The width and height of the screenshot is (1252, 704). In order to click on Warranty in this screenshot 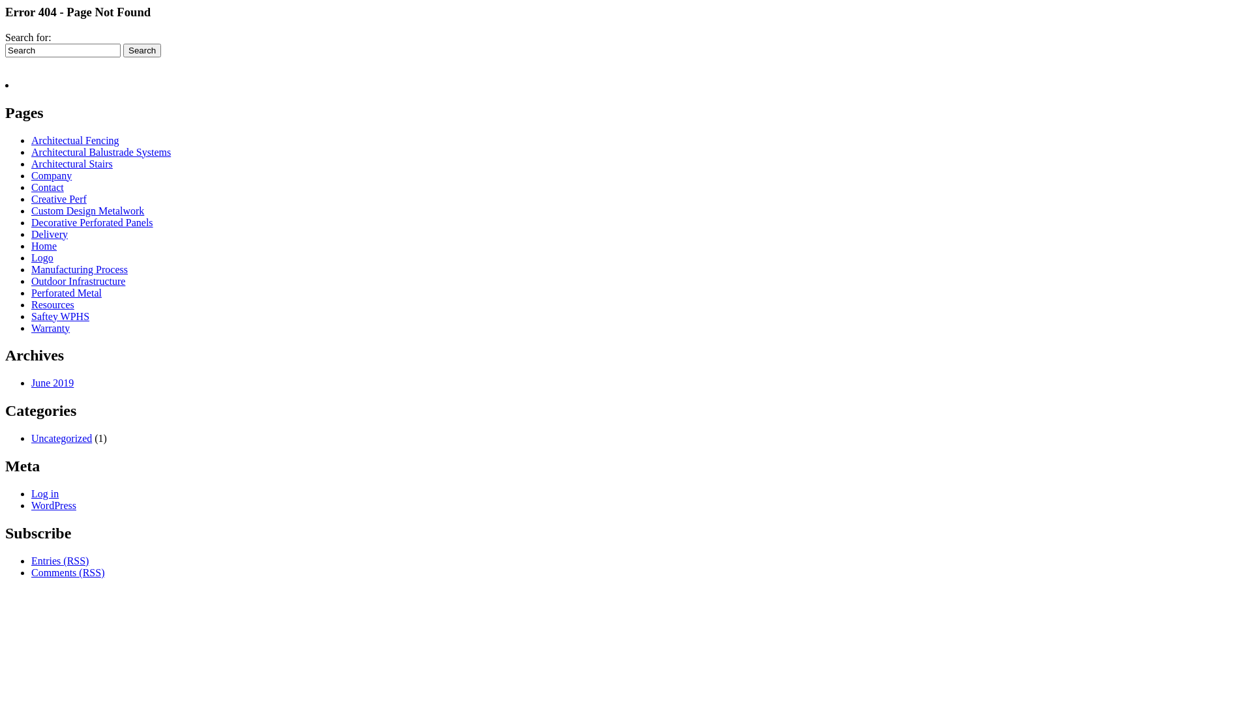, I will do `click(51, 329)`.